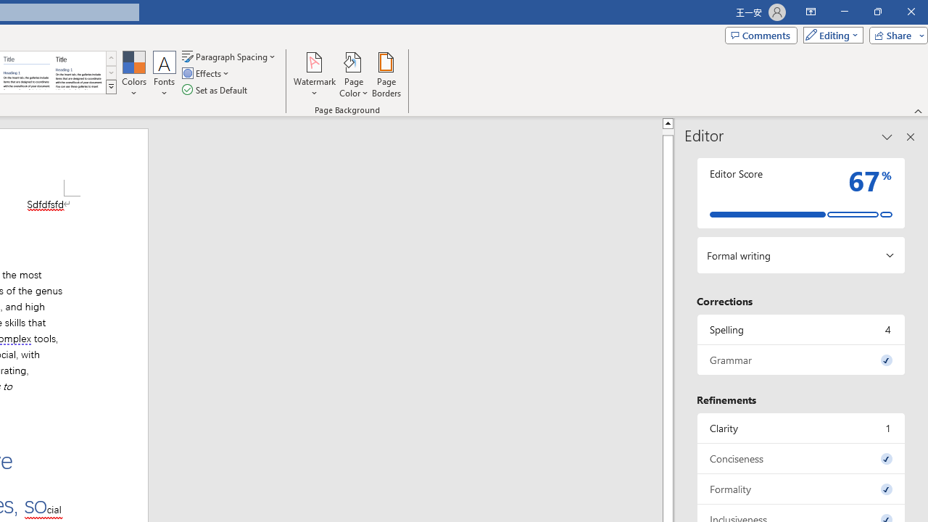 This screenshot has height=522, width=928. I want to click on Page Color, so click(354, 74).